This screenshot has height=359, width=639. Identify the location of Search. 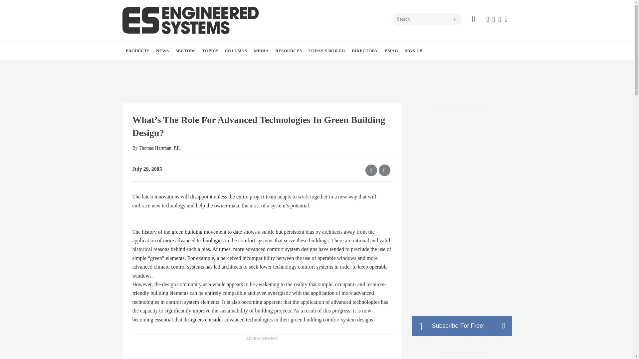
(427, 19).